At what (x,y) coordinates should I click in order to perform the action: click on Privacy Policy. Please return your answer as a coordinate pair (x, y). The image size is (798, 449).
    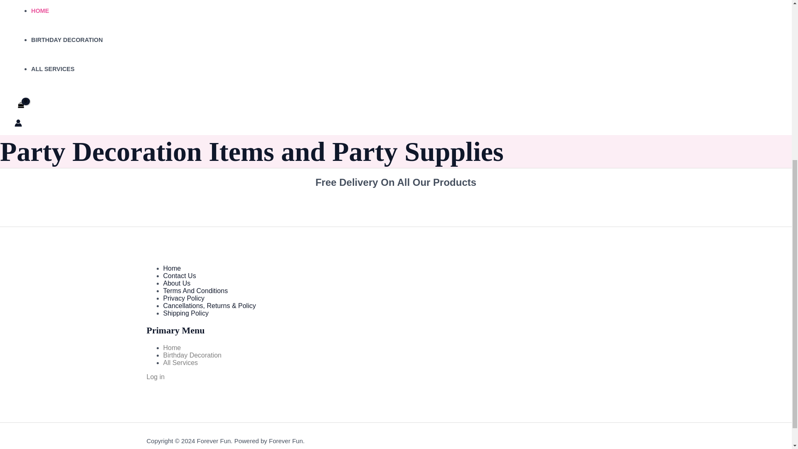
    Looking at the image, I should click on (183, 298).